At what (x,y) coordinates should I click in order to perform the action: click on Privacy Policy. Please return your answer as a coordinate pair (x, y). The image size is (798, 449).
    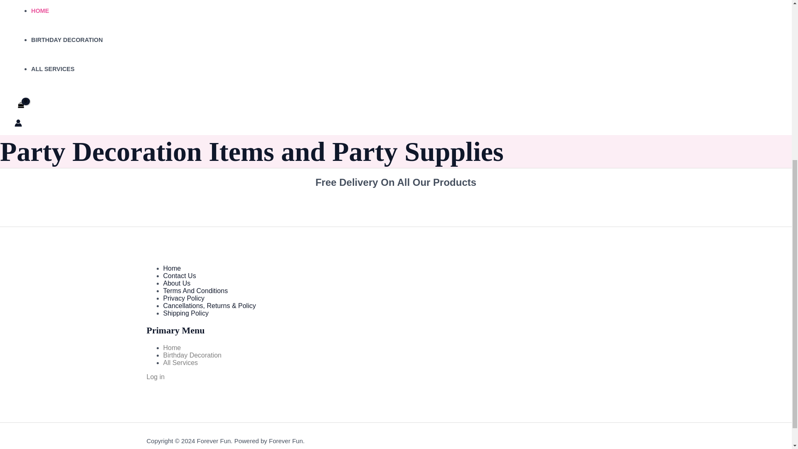
    Looking at the image, I should click on (183, 298).